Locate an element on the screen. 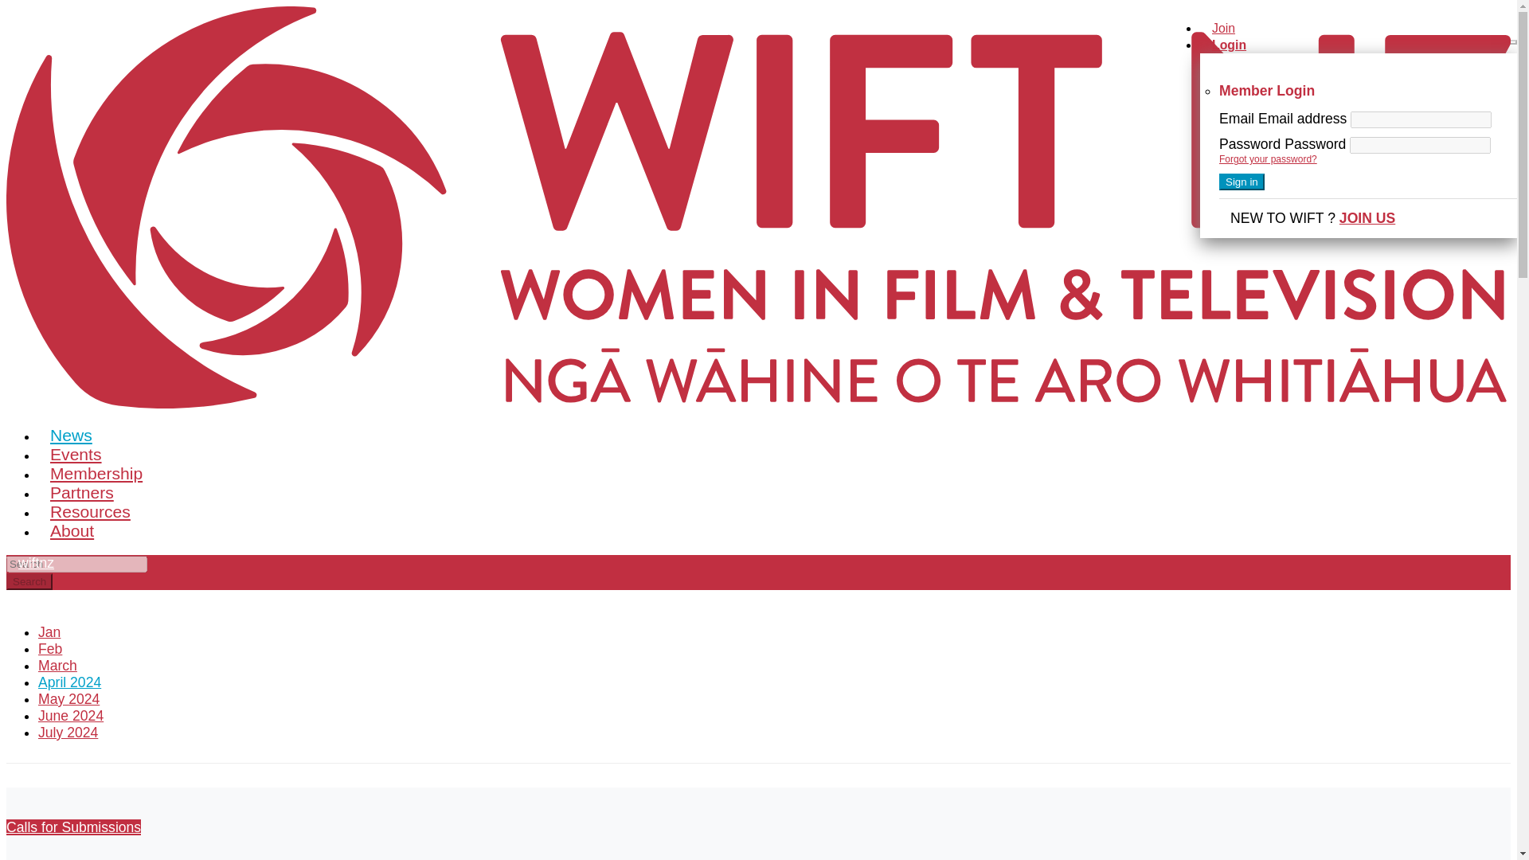  May 2024 is located at coordinates (76, 699).